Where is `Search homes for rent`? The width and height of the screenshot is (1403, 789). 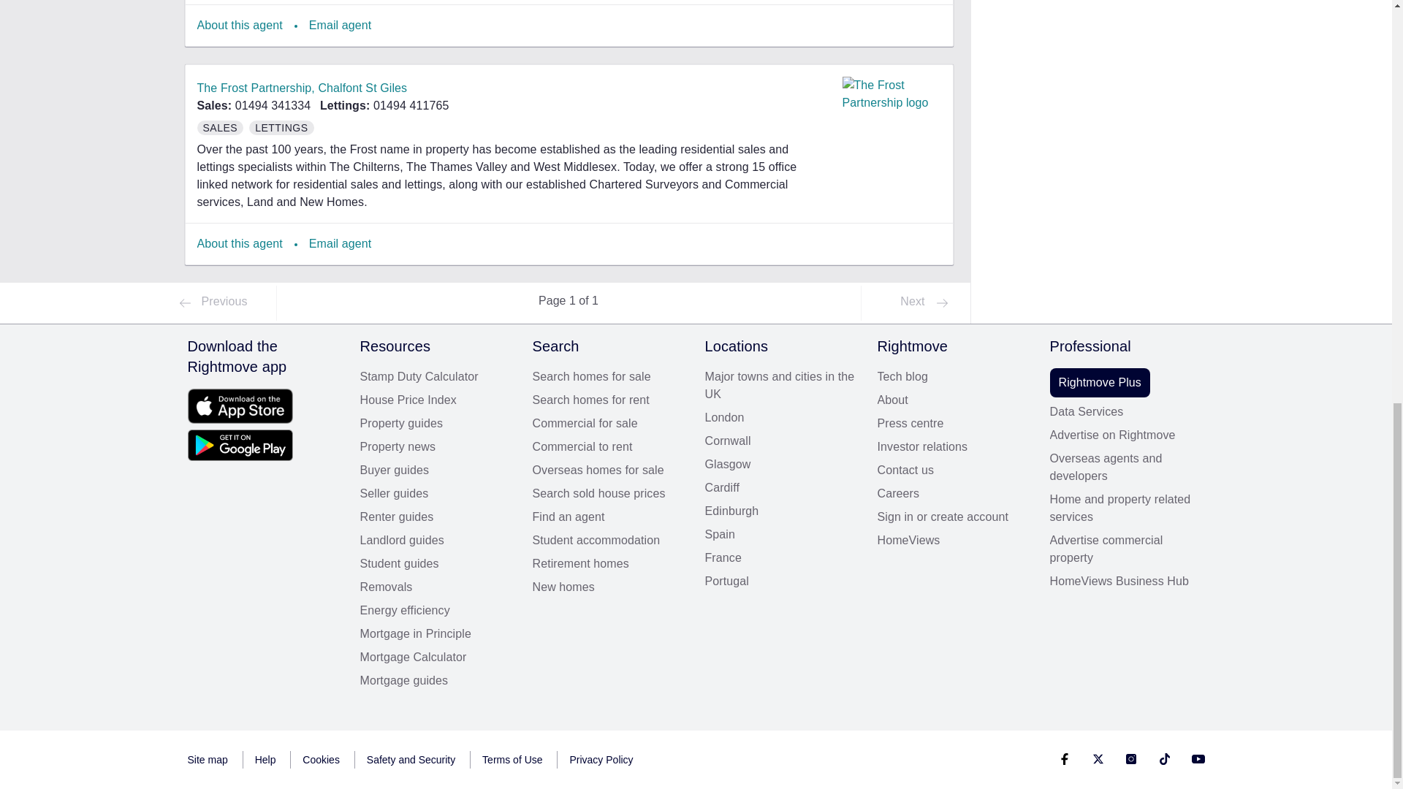 Search homes for rent is located at coordinates (609, 400).